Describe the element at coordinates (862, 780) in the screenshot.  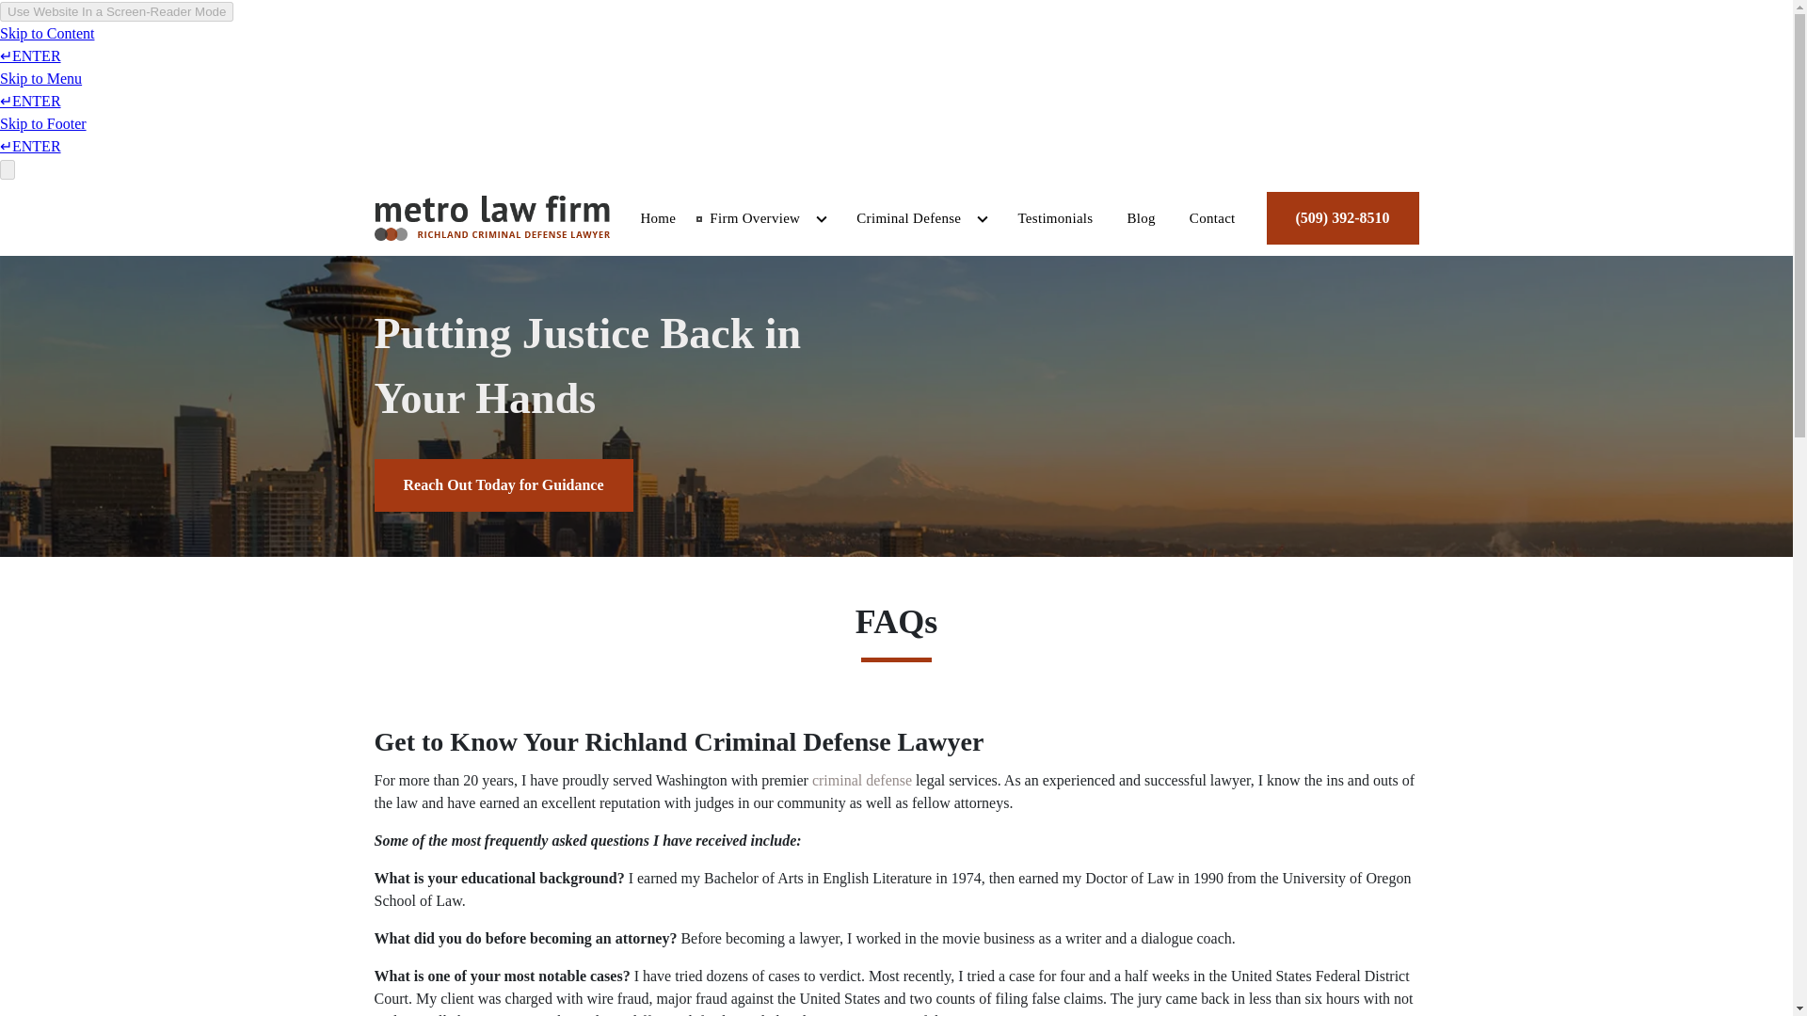
I see `criminal defense` at that location.